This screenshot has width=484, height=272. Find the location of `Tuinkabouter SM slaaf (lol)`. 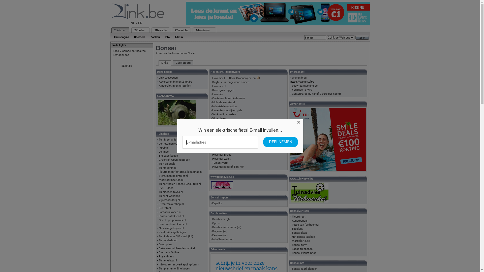

Tuinkabouter SM slaaf (lol) is located at coordinates (176, 236).